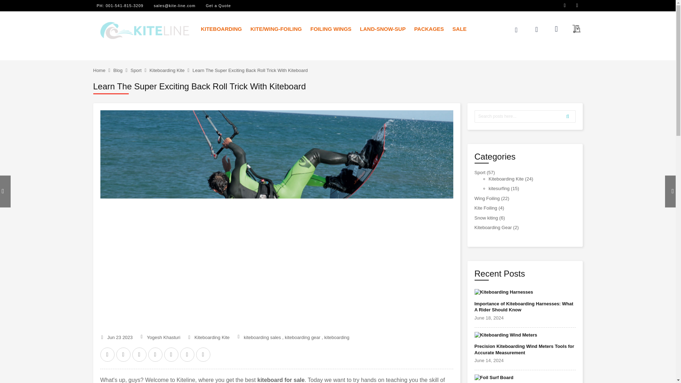  What do you see at coordinates (382, 29) in the screenshot?
I see `LAND-SNOW-SUP` at bounding box center [382, 29].